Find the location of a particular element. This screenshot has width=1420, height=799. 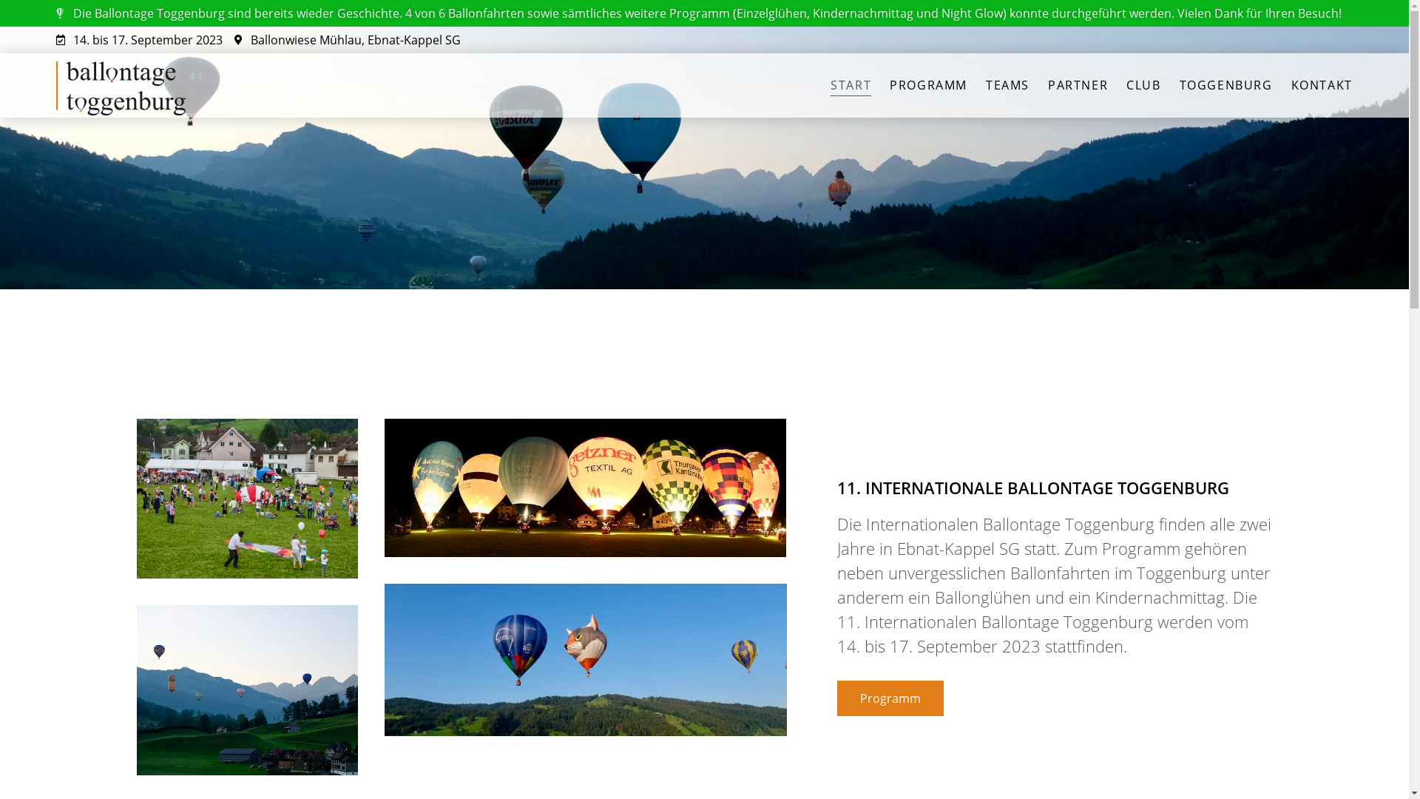

PARTNER is located at coordinates (1078, 86).